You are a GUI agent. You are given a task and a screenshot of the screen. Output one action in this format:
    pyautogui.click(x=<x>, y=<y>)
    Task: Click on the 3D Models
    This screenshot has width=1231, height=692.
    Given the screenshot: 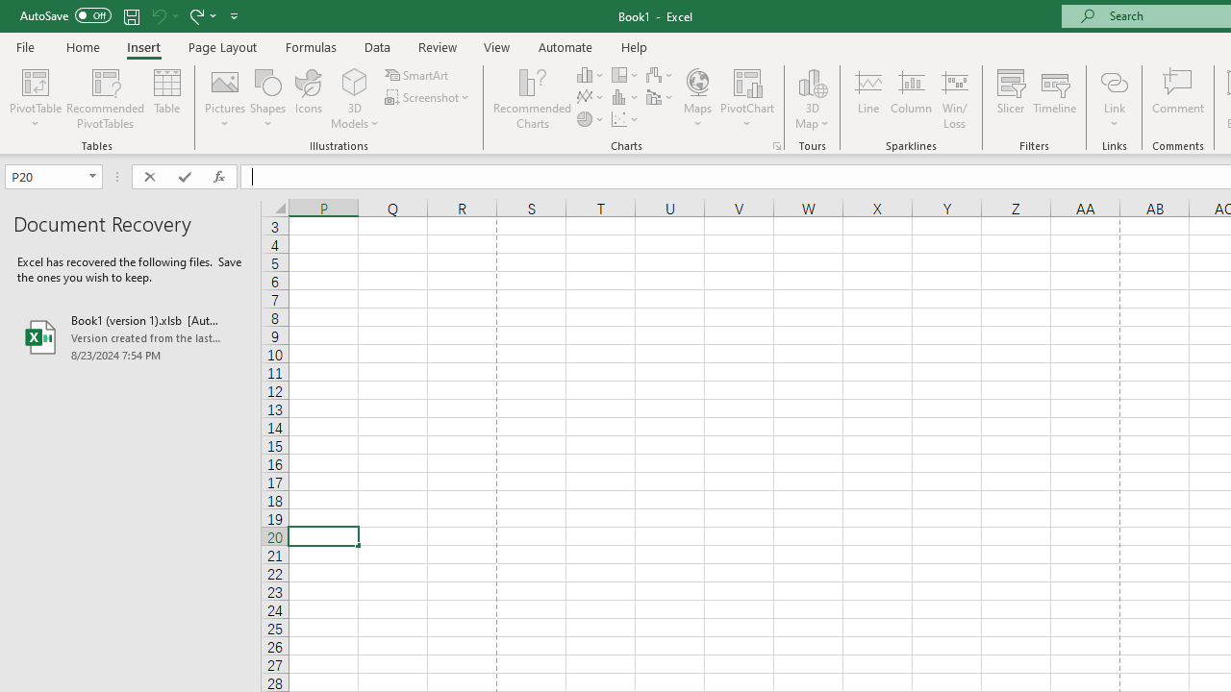 What is the action you would take?
    pyautogui.click(x=354, y=81)
    